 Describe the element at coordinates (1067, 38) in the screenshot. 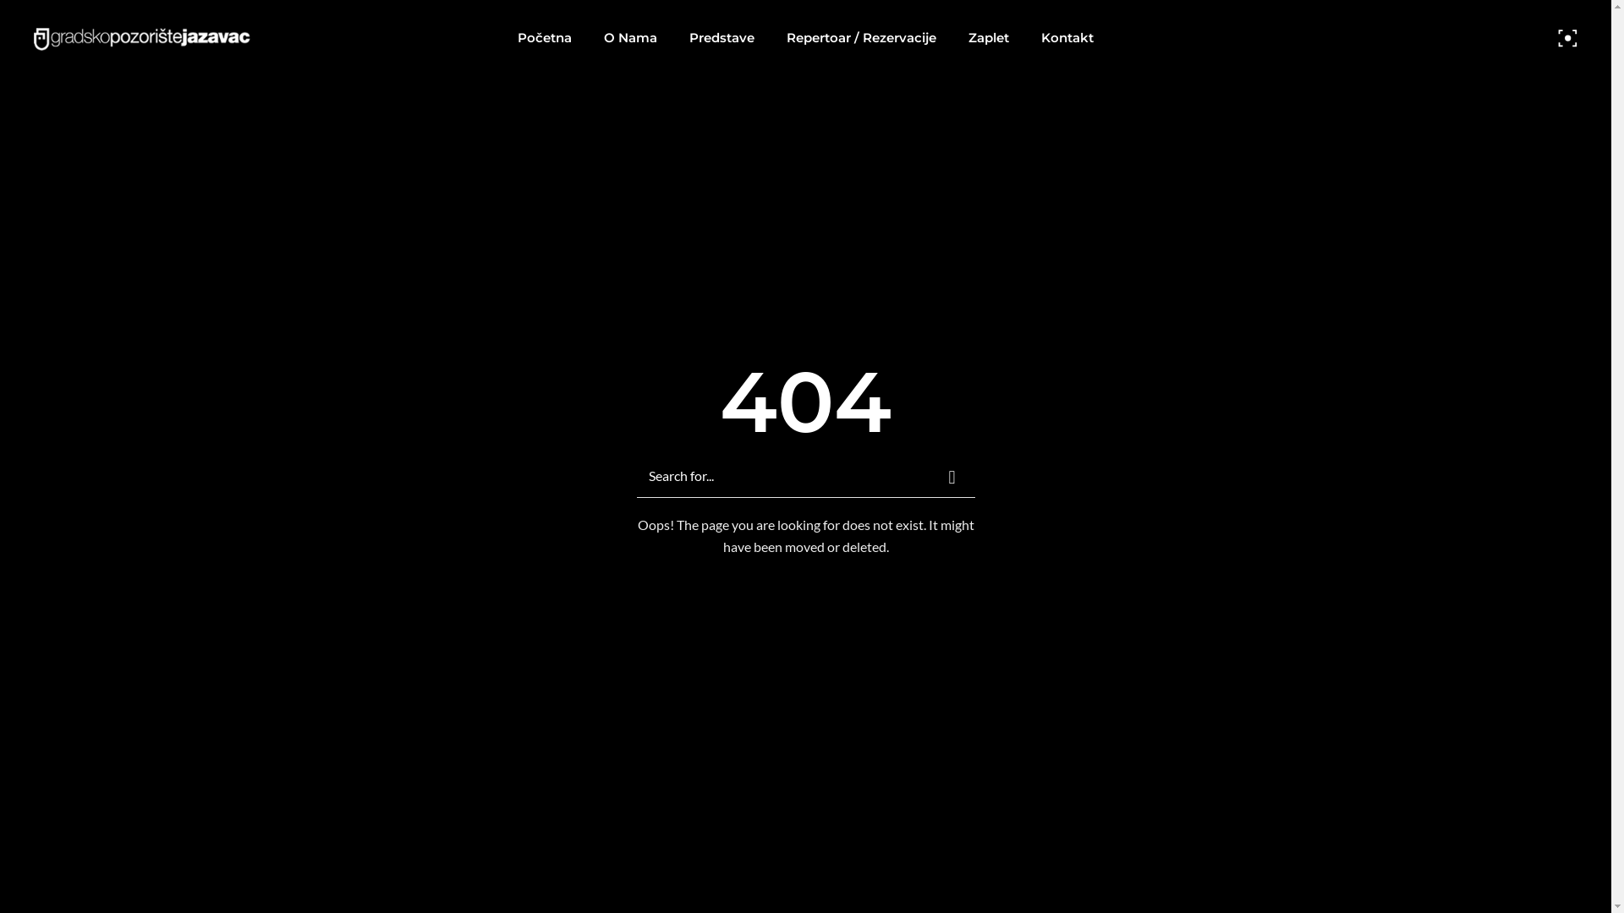

I see `Kontakt` at that location.